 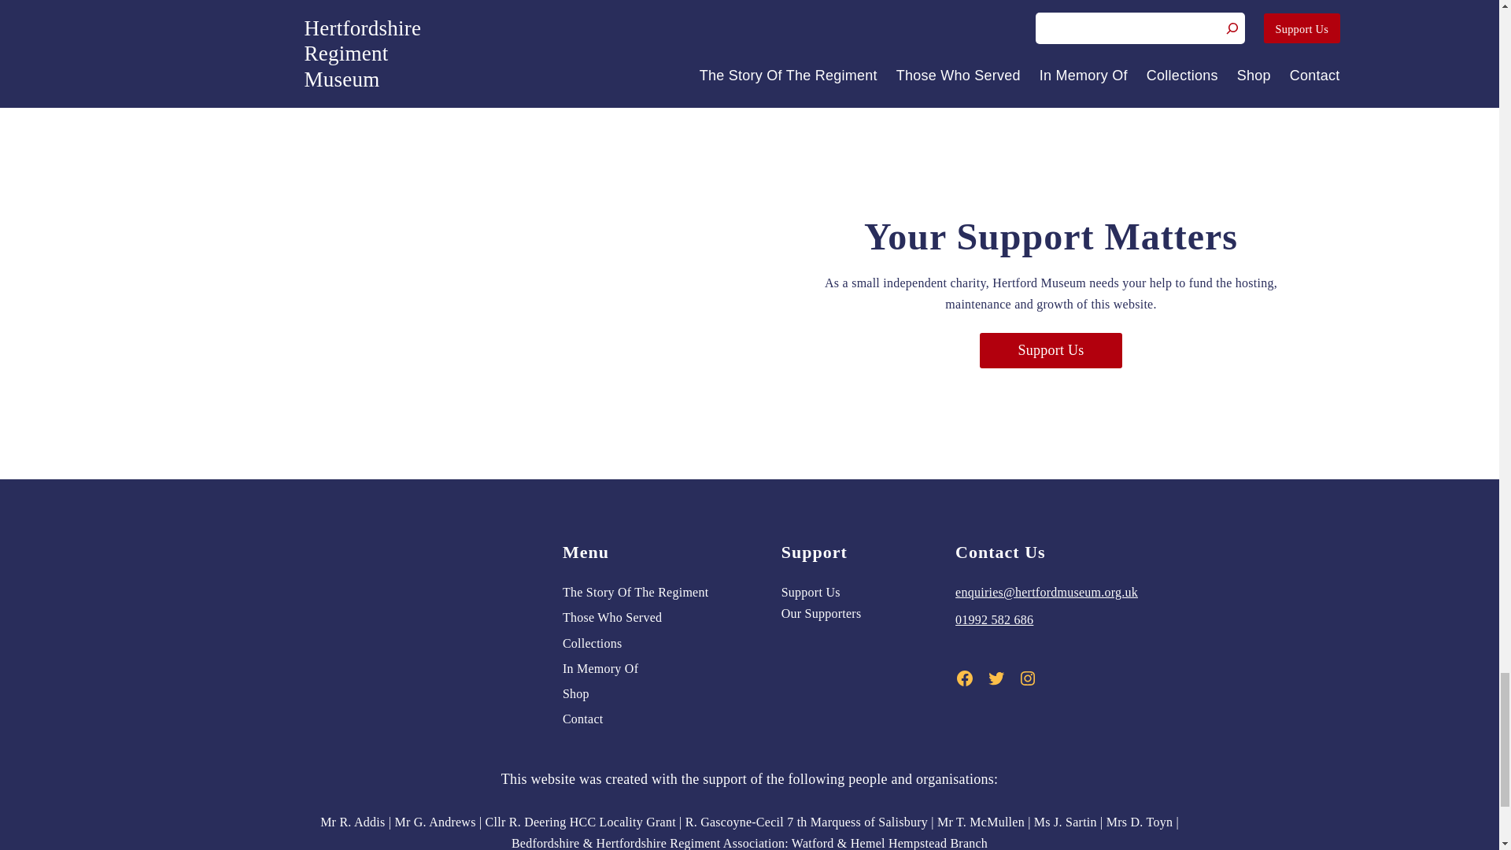 What do you see at coordinates (1050, 350) in the screenshot?
I see `Support Us` at bounding box center [1050, 350].